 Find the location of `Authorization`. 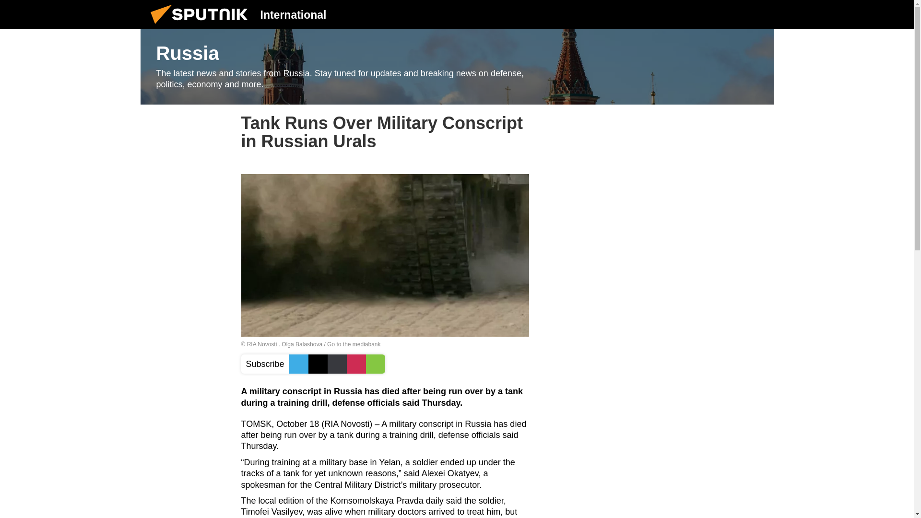

Authorization is located at coordinates (710, 14).